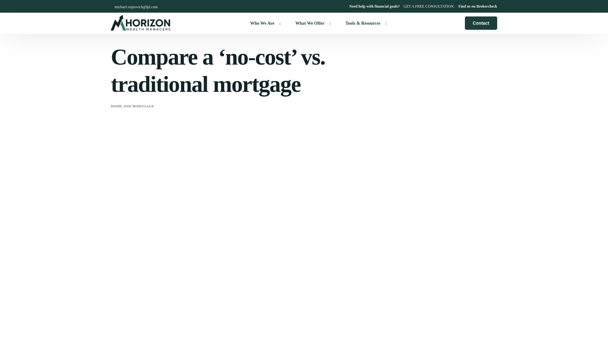  I want to click on Contact, so click(481, 23).